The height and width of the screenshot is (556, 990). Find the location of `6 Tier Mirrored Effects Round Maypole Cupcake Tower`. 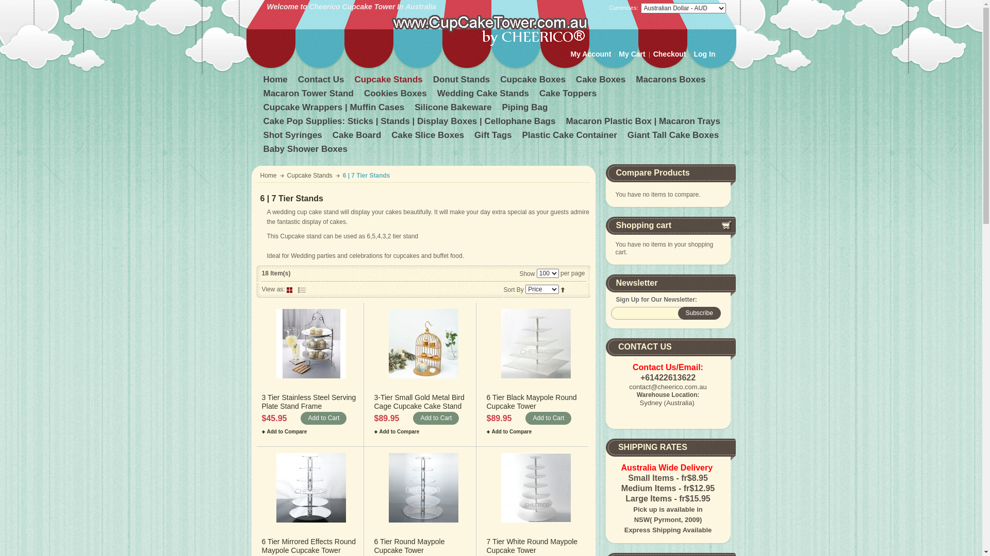

6 Tier Mirrored Effects Round Maypole Cupcake Tower is located at coordinates (309, 546).